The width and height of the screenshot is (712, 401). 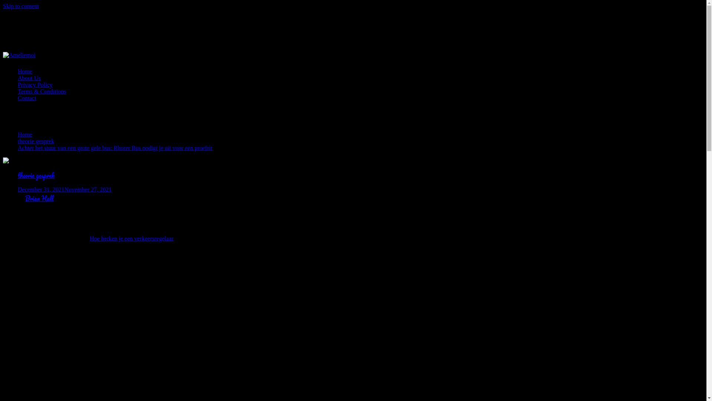 I want to click on Home, so click(x=25, y=134).